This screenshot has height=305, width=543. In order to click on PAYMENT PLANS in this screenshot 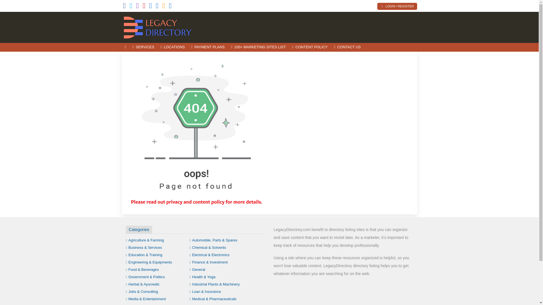, I will do `click(208, 47)`.